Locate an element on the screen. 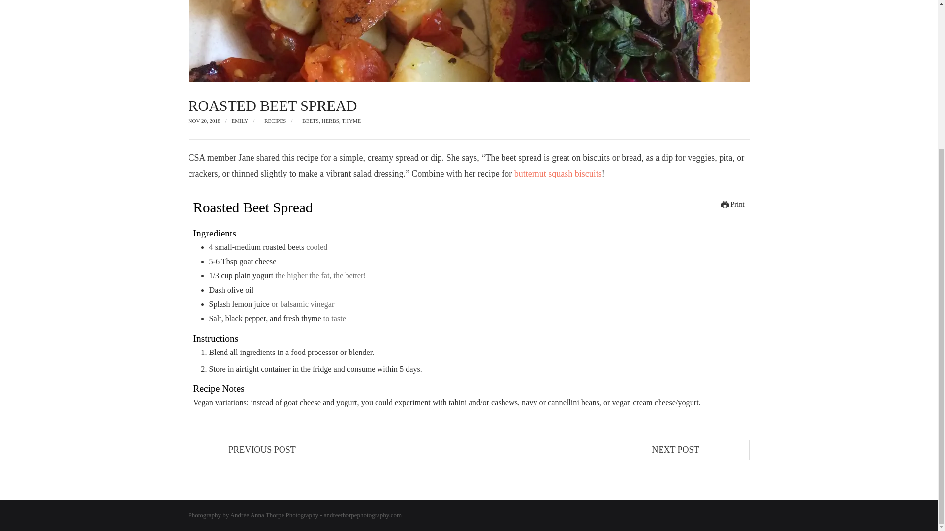 The image size is (945, 531). NOV 20, 2018 is located at coordinates (204, 120).